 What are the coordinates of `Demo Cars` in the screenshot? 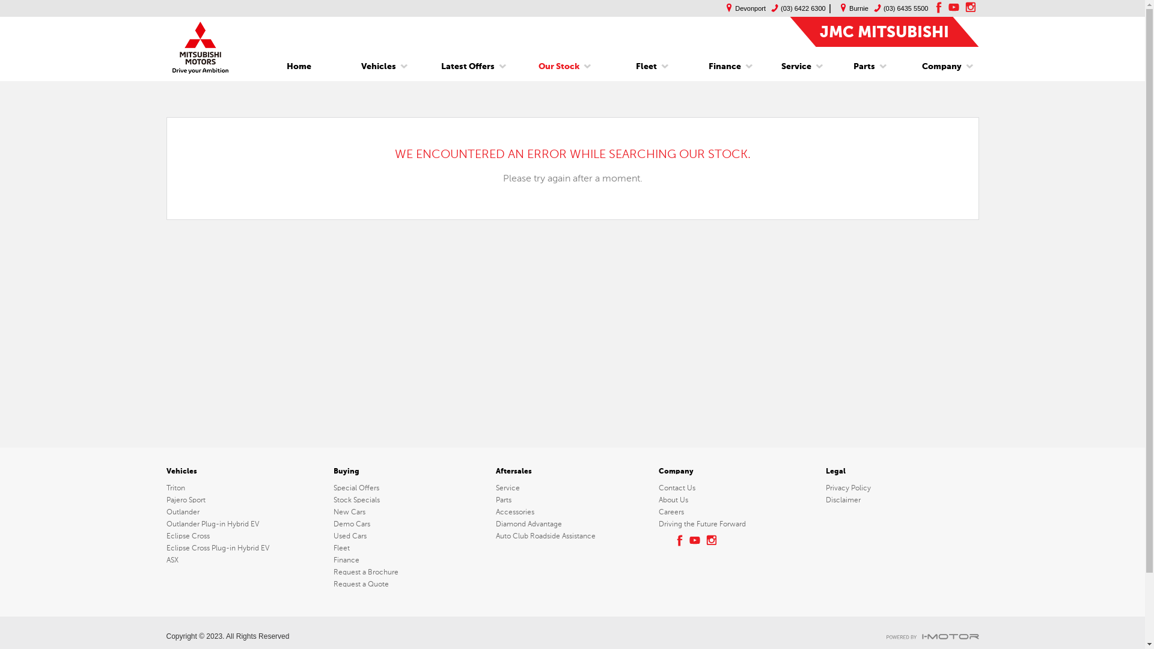 It's located at (410, 524).